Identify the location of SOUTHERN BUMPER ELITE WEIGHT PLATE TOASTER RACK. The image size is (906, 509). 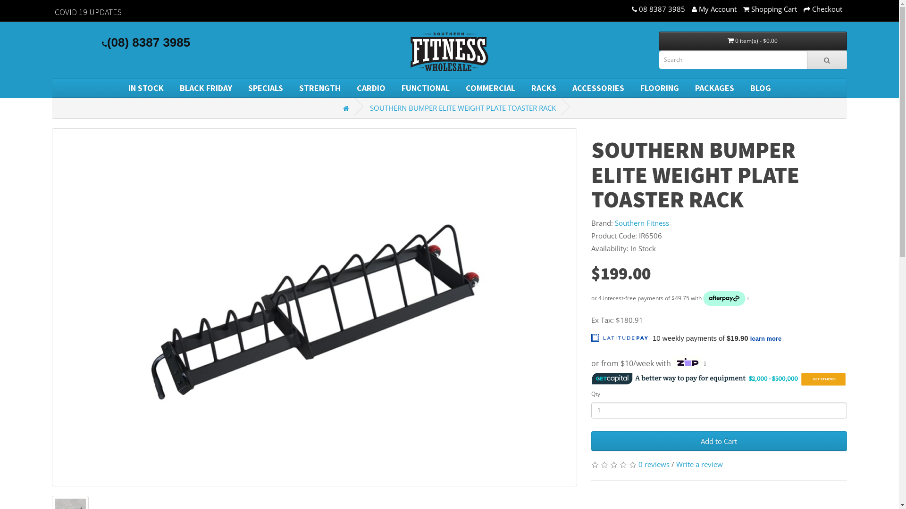
(463, 108).